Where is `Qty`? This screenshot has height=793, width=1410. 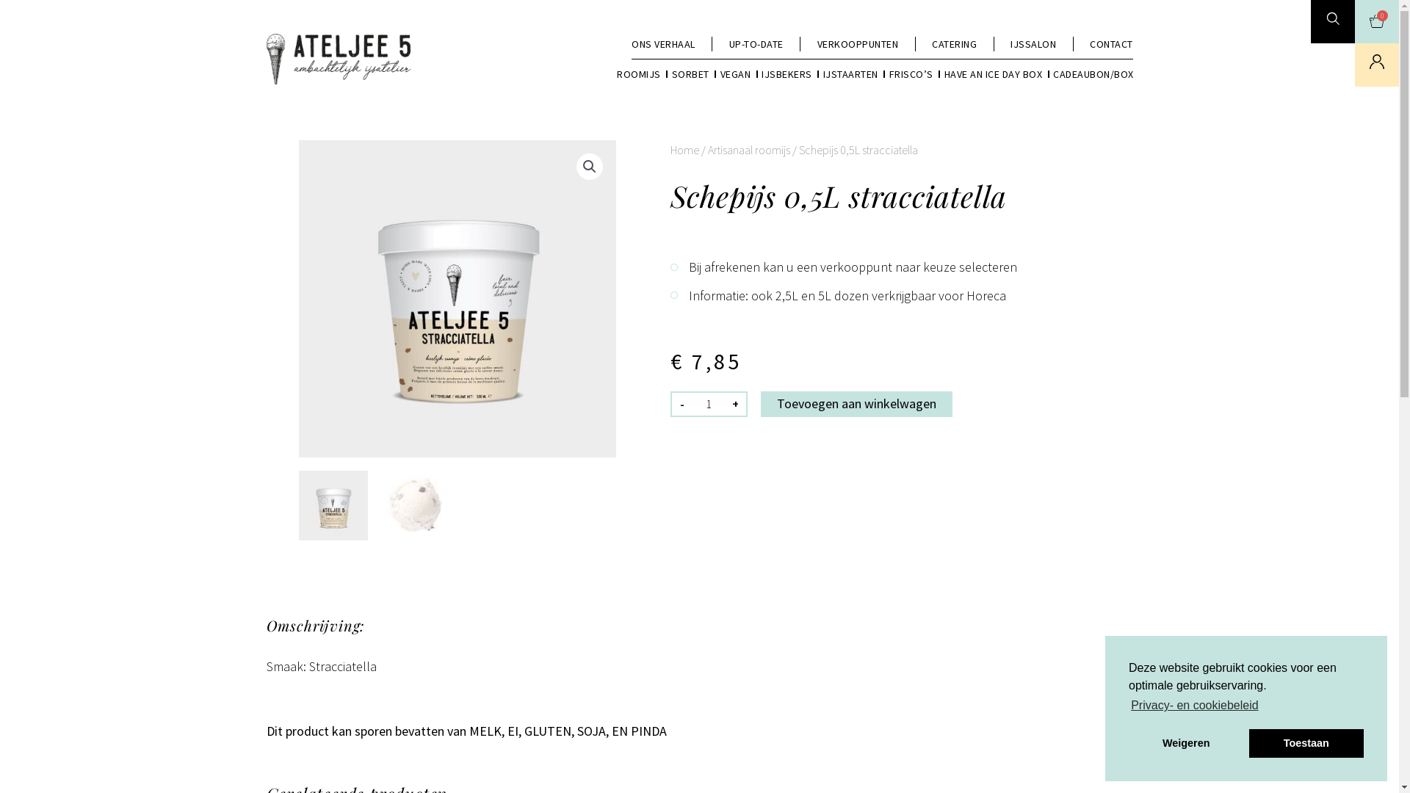
Qty is located at coordinates (708, 404).